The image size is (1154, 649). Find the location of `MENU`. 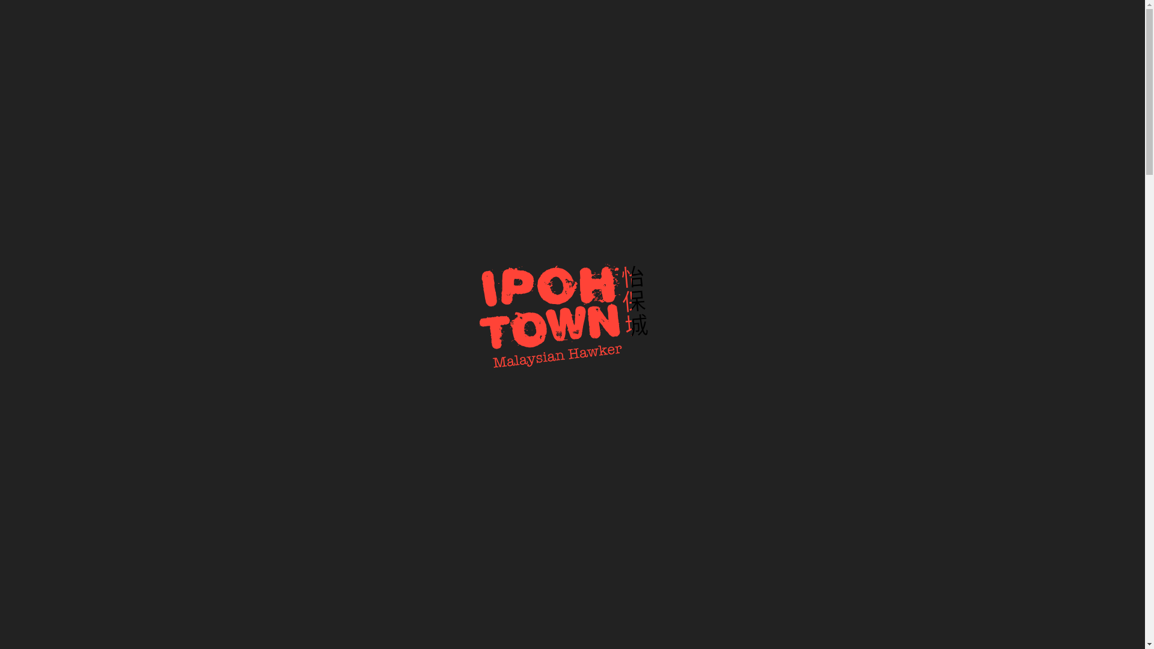

MENU is located at coordinates (903, 19).